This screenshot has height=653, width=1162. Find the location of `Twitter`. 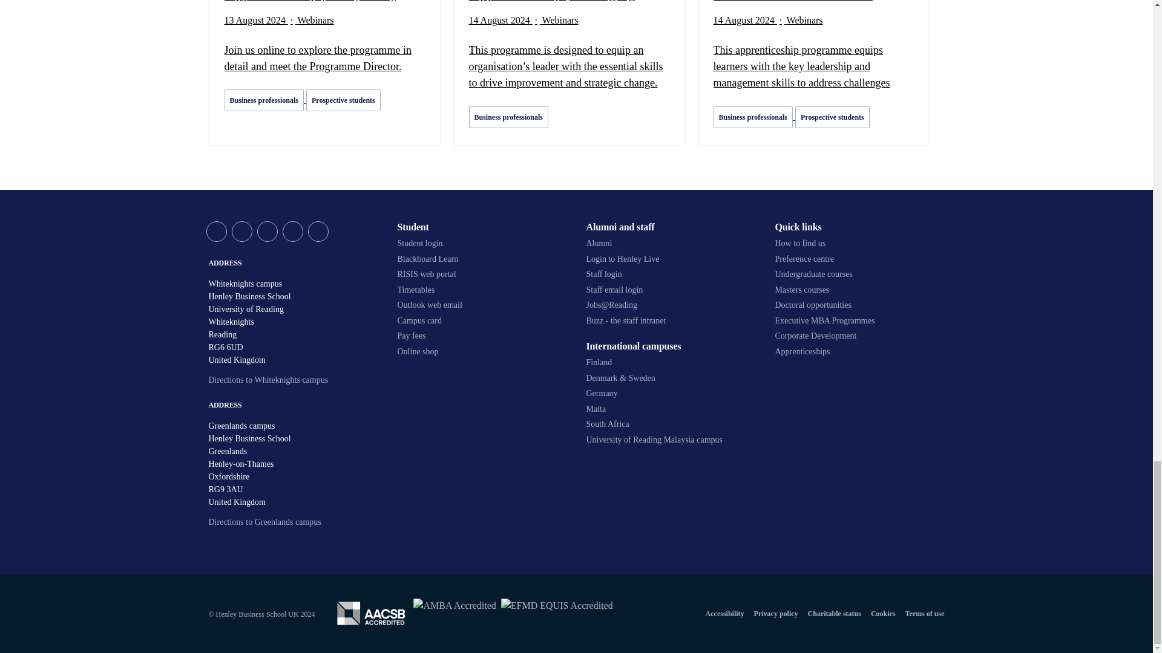

Twitter is located at coordinates (215, 231).